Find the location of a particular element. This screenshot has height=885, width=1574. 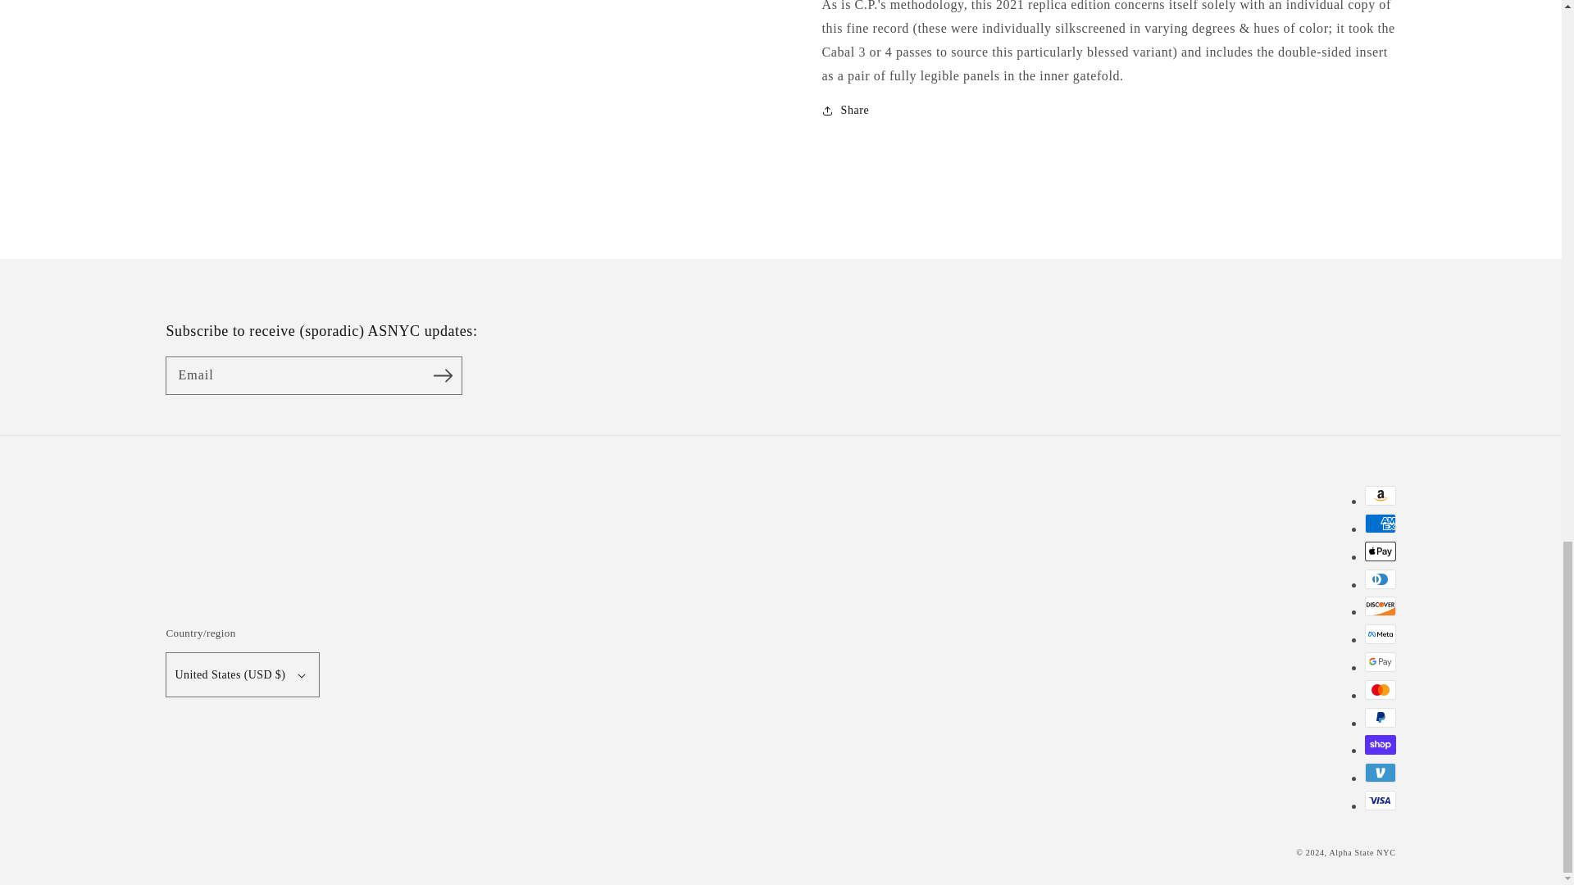

Apple Pay is located at coordinates (1379, 551).